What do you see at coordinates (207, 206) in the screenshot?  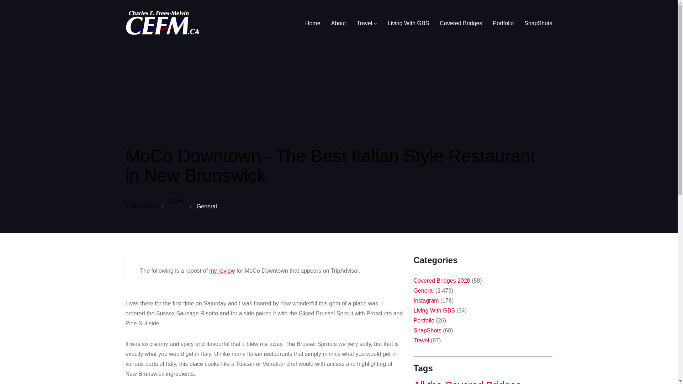 I see `General` at bounding box center [207, 206].